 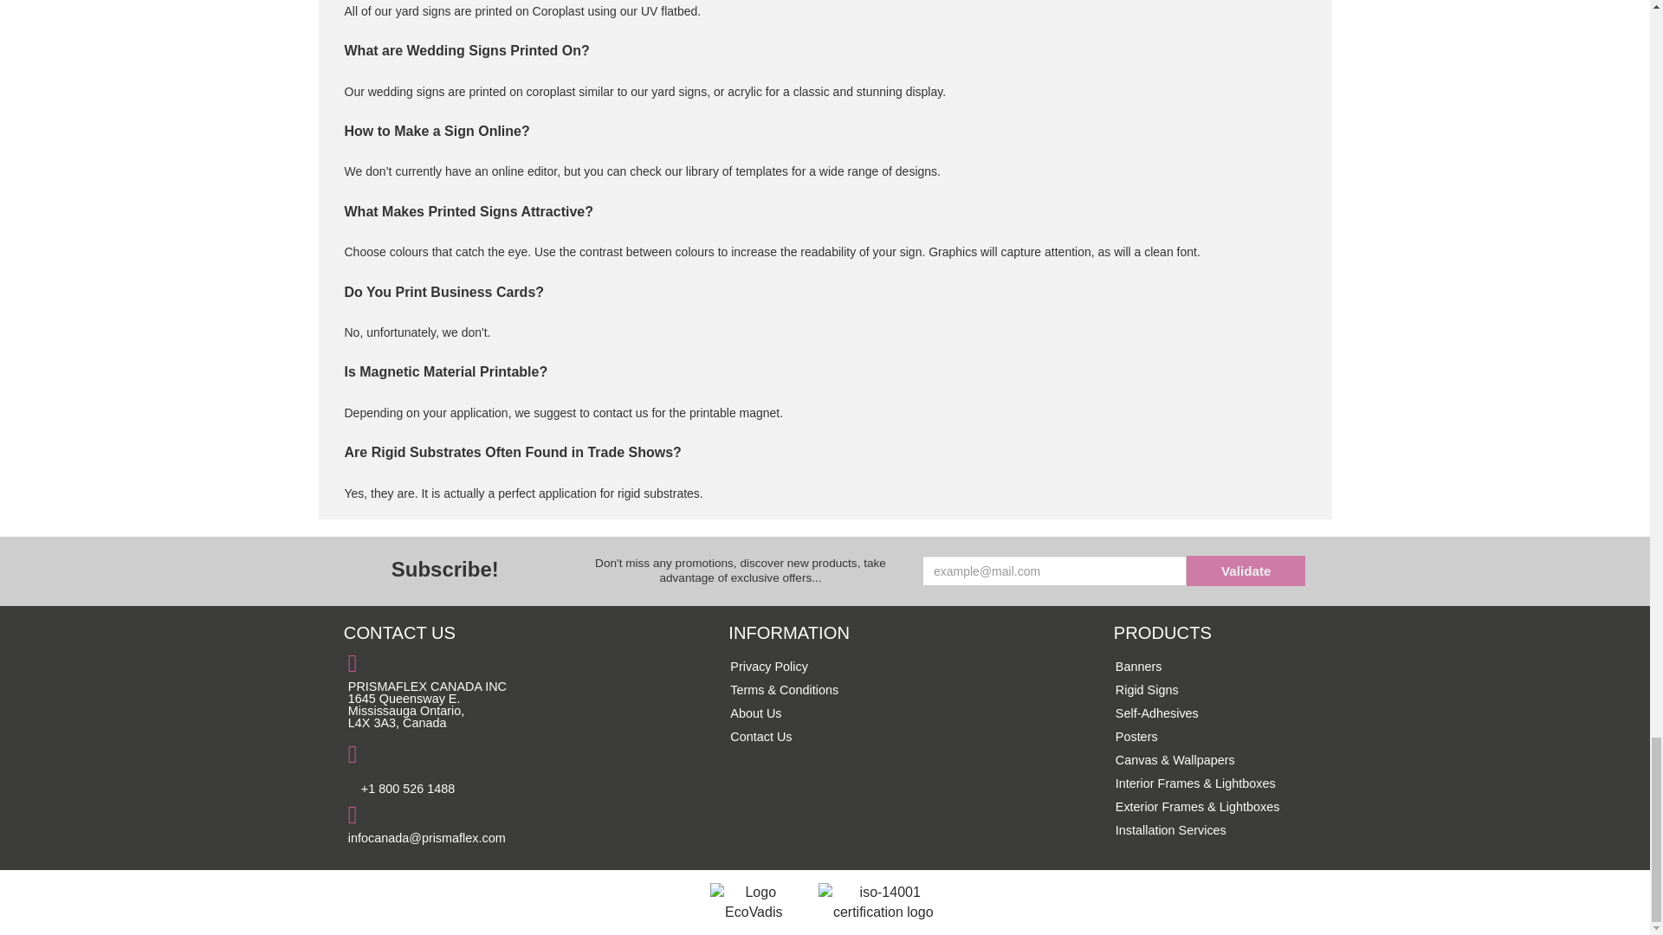 What do you see at coordinates (1246, 571) in the screenshot?
I see `Validate` at bounding box center [1246, 571].